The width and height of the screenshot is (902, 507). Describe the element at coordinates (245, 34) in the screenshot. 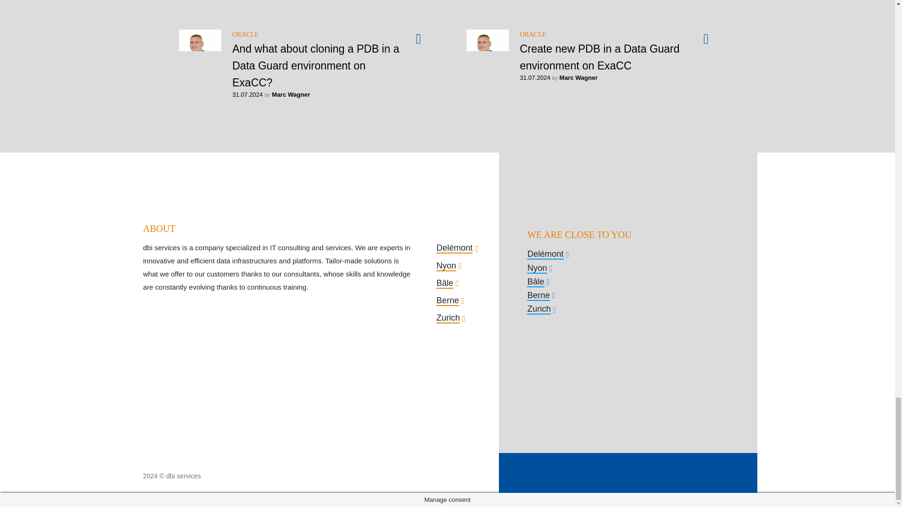

I see `ORACLE` at that location.